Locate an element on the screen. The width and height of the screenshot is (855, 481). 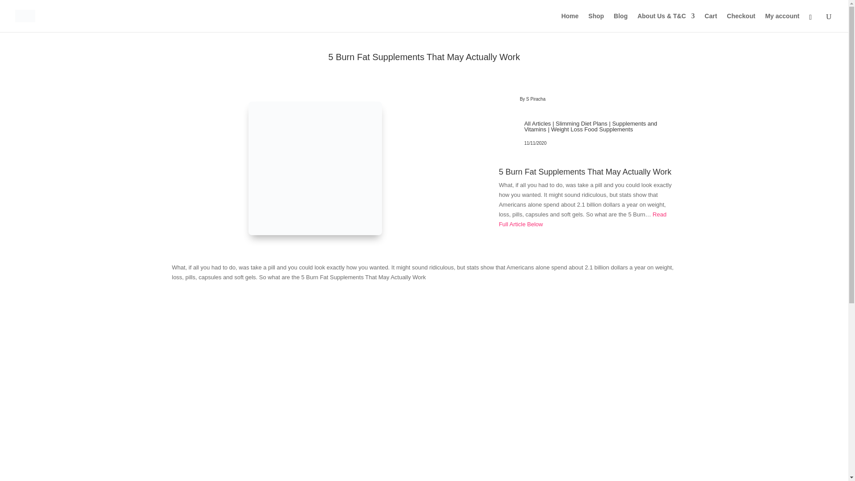
My account is located at coordinates (782, 22).